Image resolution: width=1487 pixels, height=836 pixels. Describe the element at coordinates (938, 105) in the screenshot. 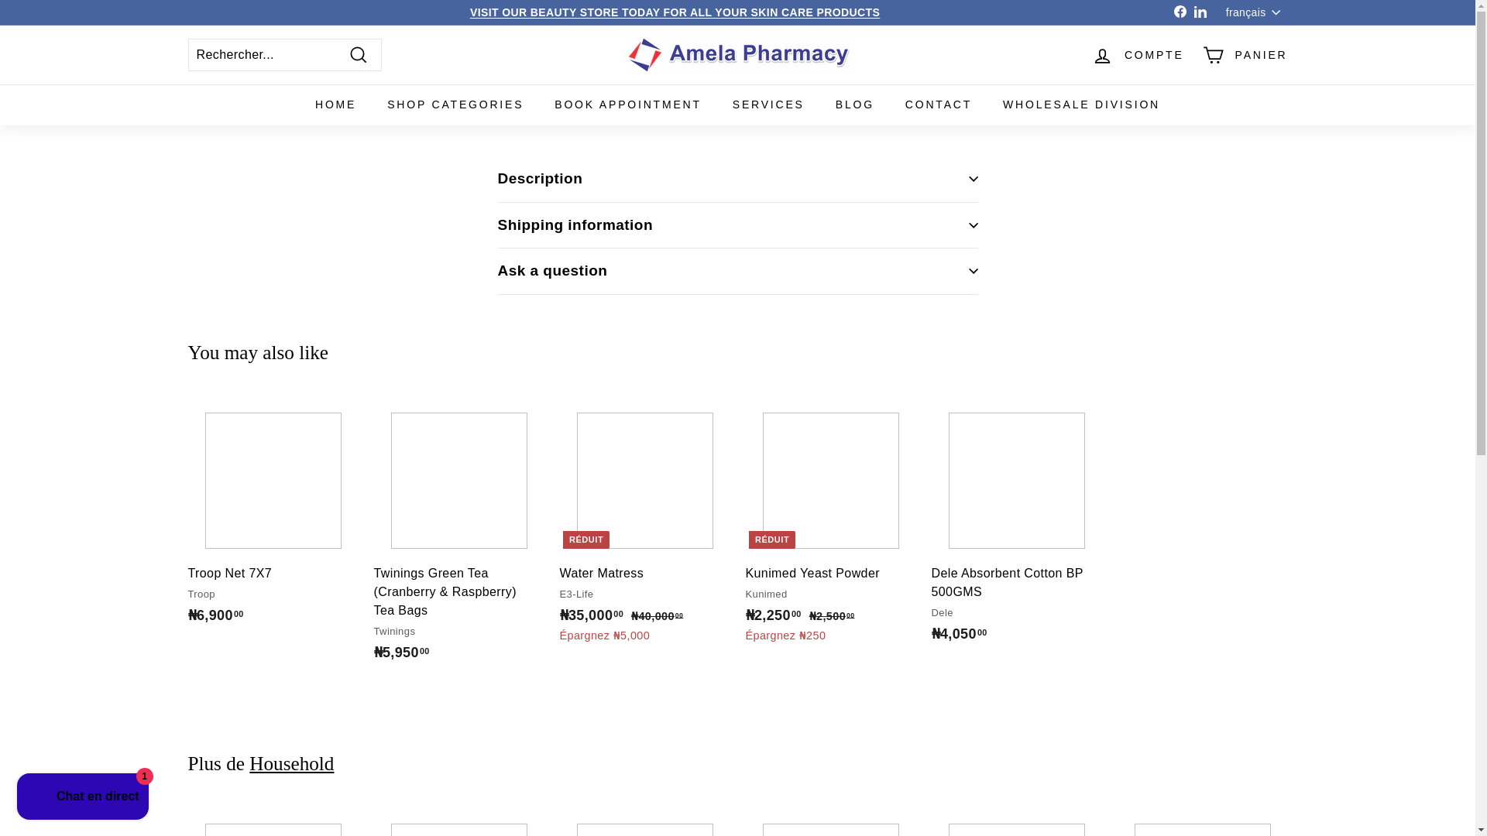

I see `CONTACT` at that location.